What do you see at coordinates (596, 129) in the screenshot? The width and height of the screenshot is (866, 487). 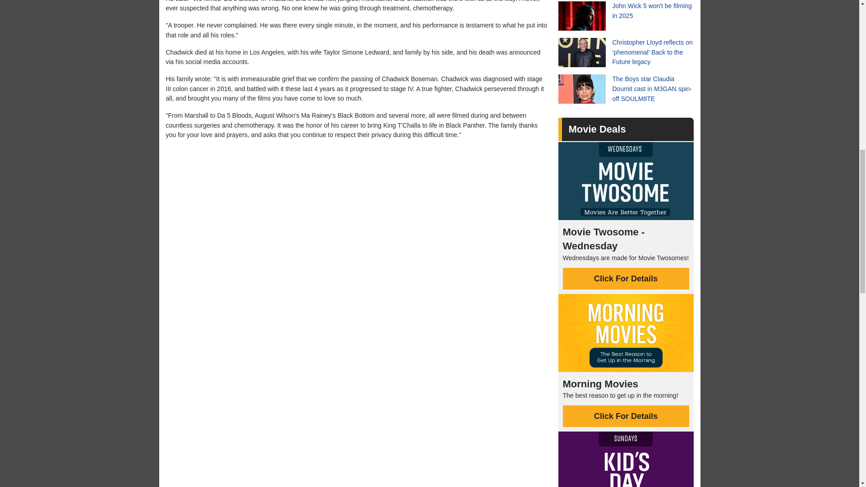 I see `Movie Deals` at bounding box center [596, 129].